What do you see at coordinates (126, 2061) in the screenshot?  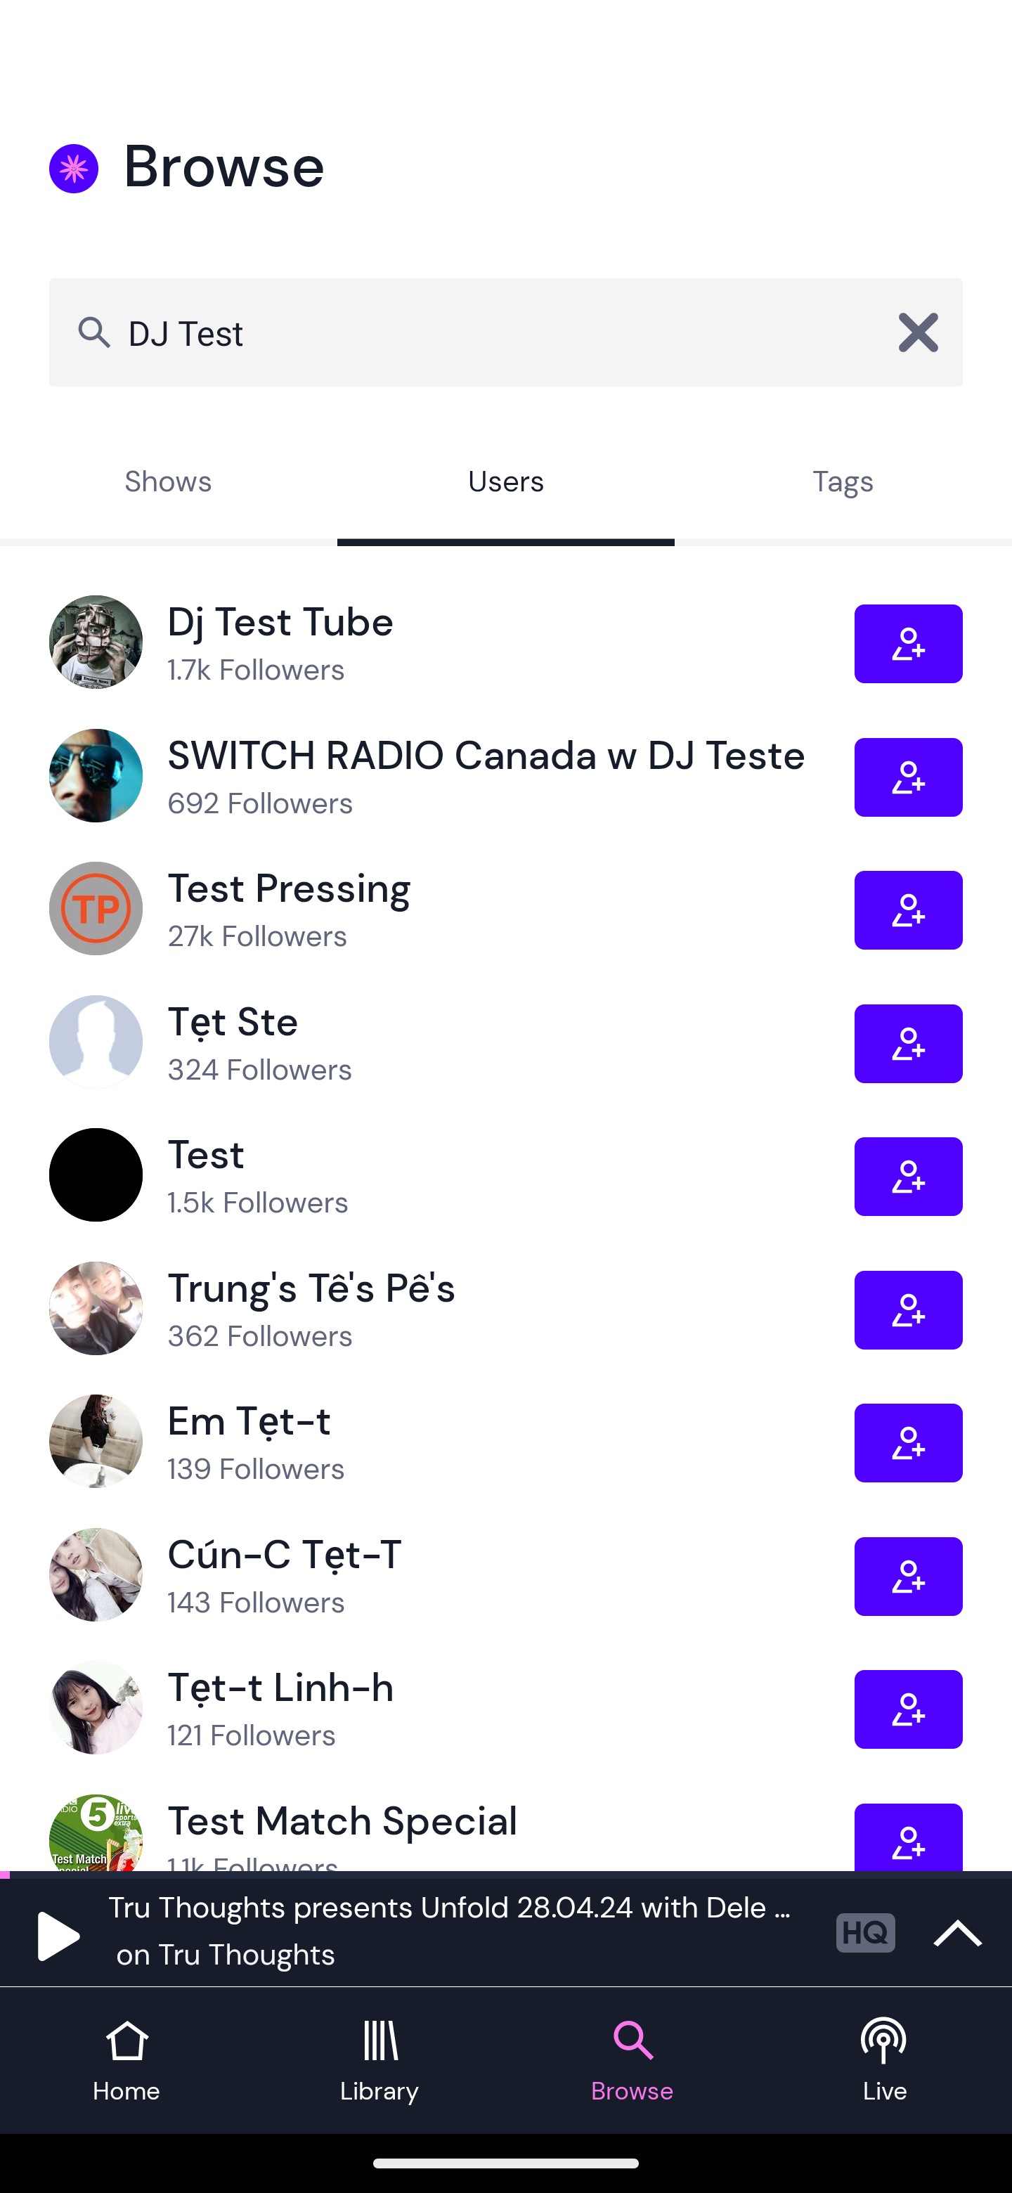 I see `Home tab Home` at bounding box center [126, 2061].